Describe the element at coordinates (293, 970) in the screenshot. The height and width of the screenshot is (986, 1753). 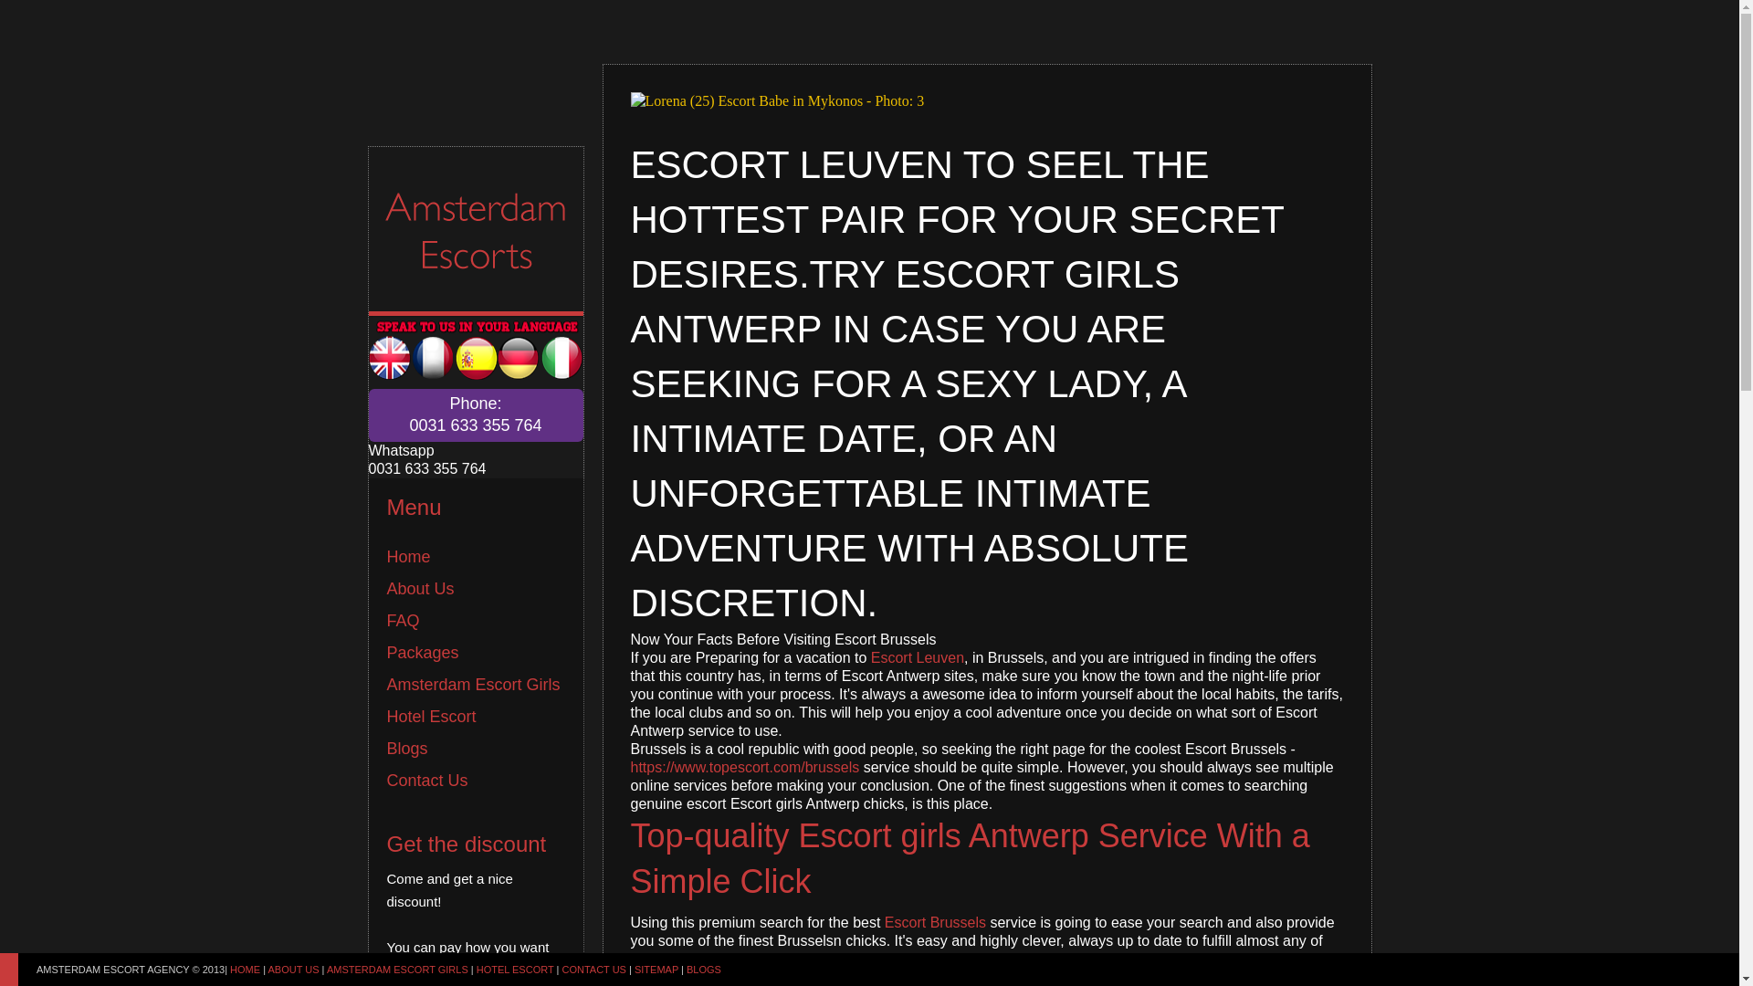
I see `About Us` at that location.